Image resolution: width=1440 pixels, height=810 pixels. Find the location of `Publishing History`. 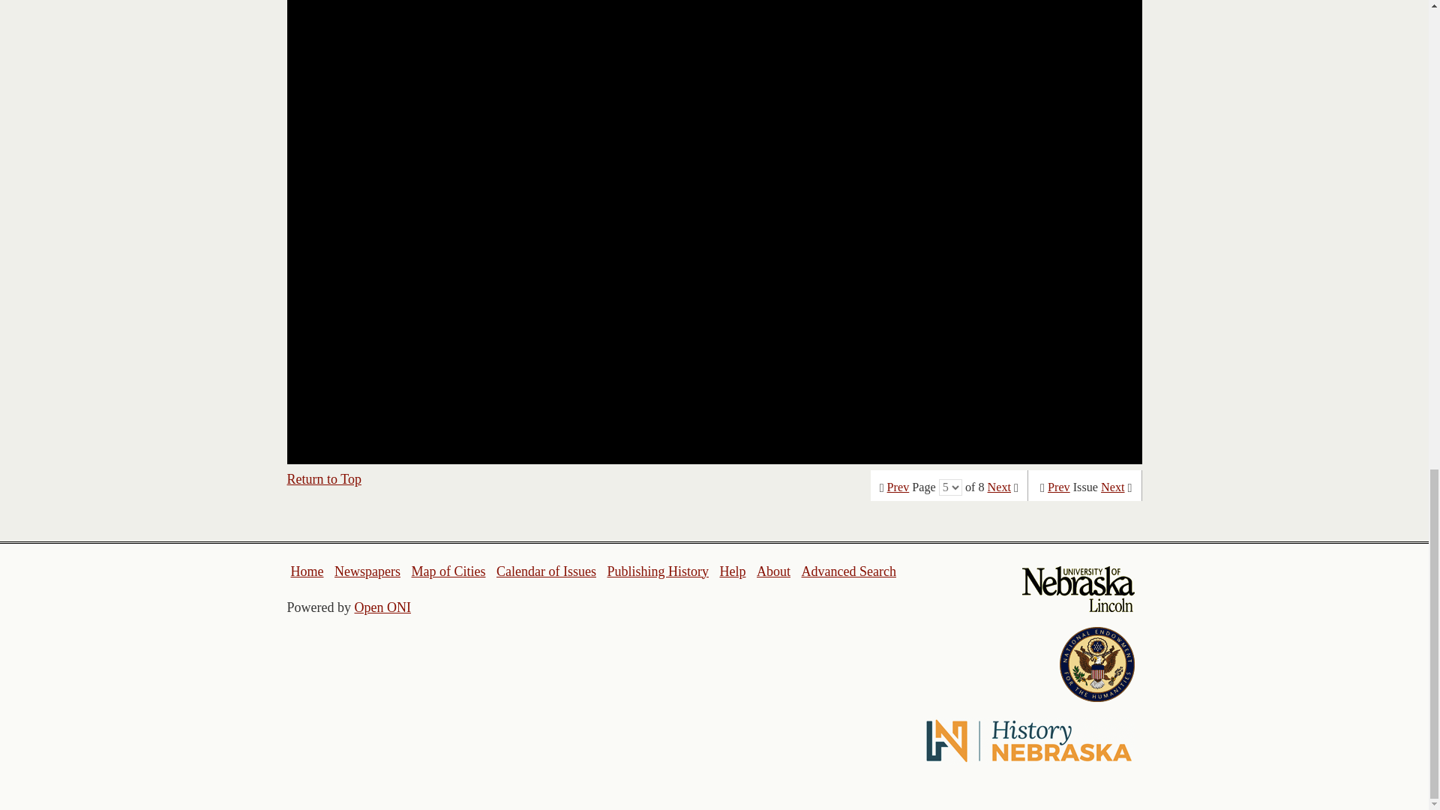

Publishing History is located at coordinates (657, 571).